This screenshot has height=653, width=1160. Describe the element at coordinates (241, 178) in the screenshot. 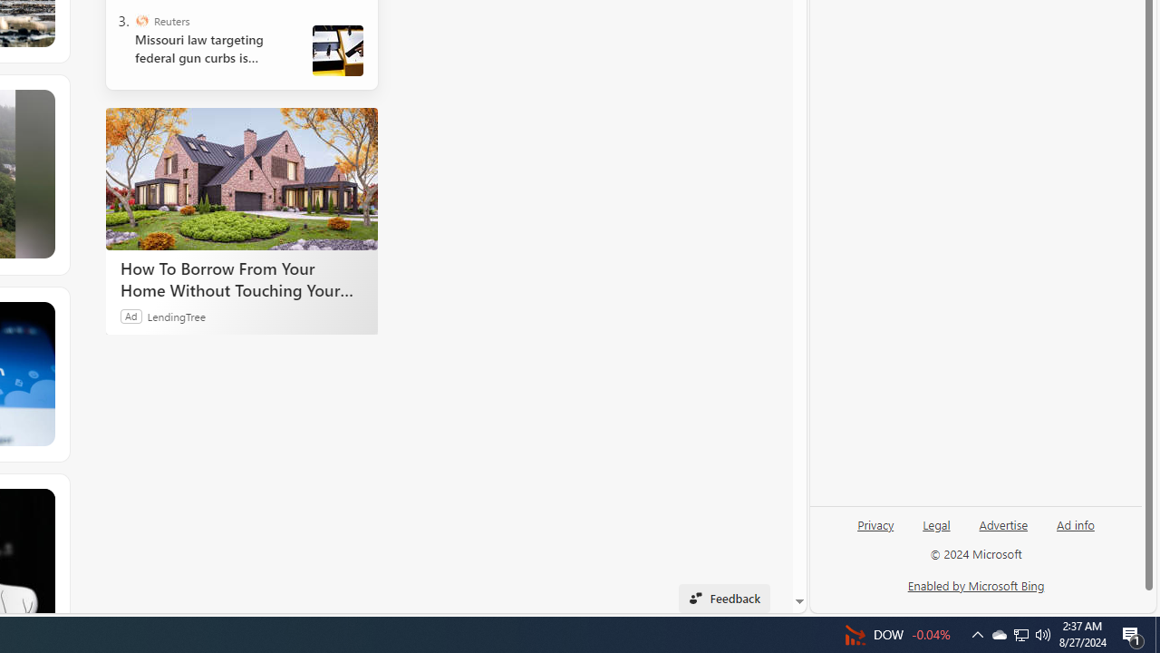

I see `How To Borrow From Your Home Without Touching Your Mortgage` at that location.